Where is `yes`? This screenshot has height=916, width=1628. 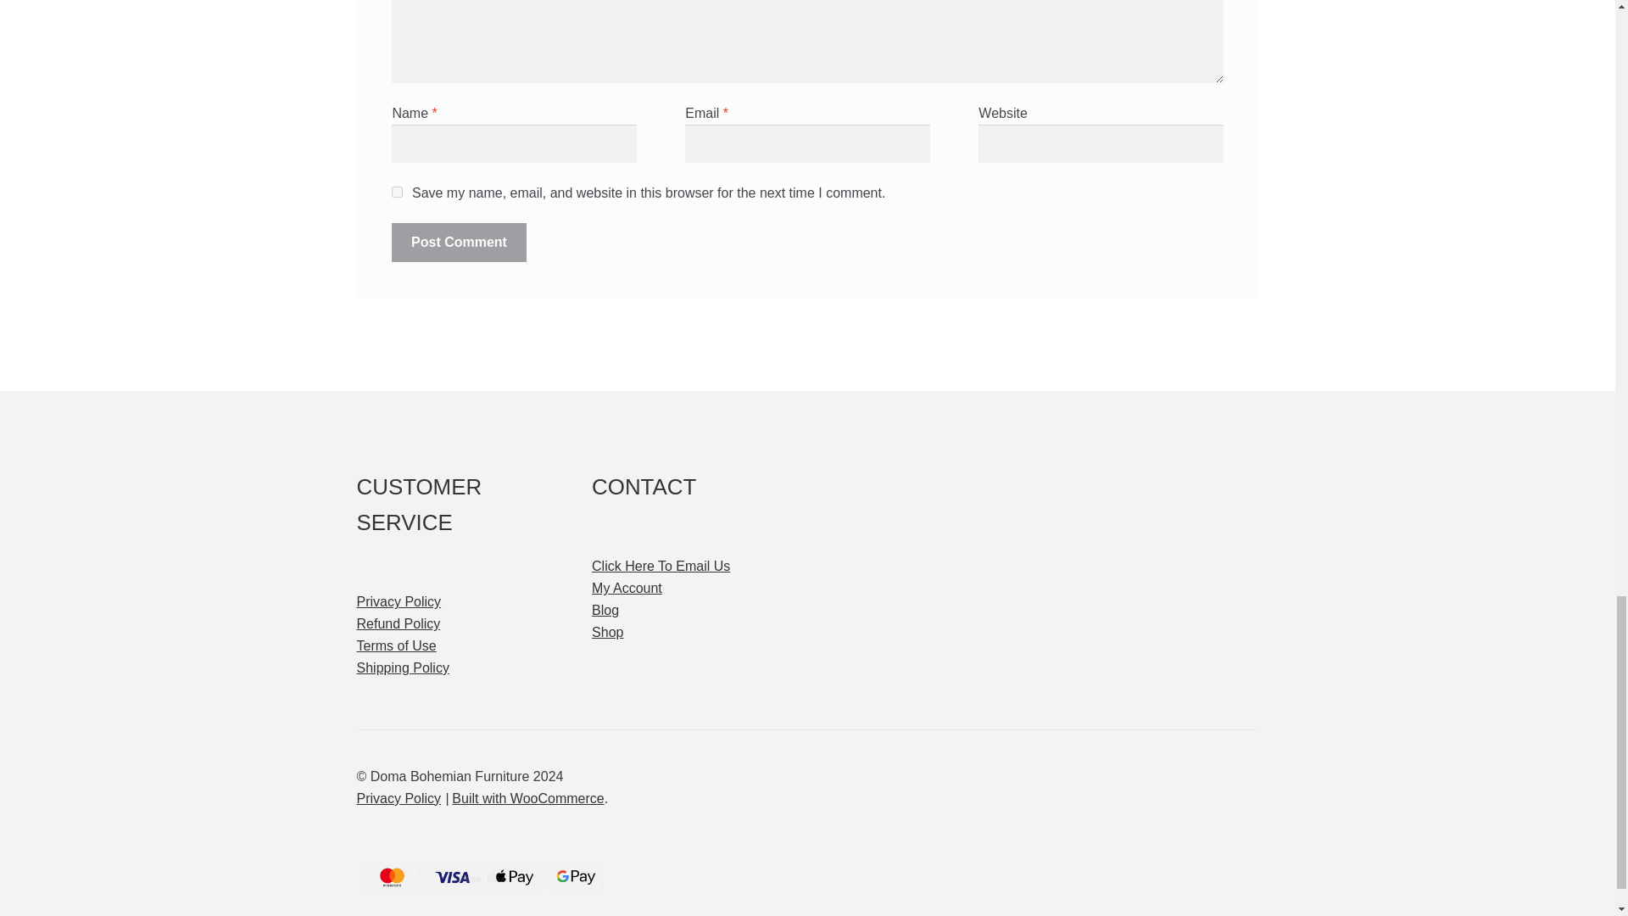
yes is located at coordinates (397, 192).